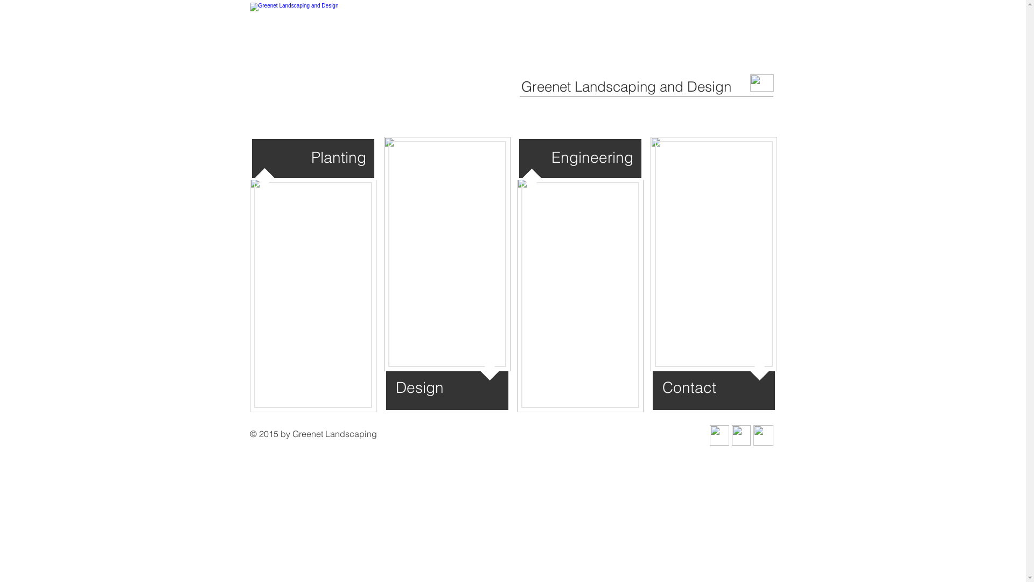 The width and height of the screenshot is (1034, 582). What do you see at coordinates (741, 435) in the screenshot?
I see `LinkedIn` at bounding box center [741, 435].